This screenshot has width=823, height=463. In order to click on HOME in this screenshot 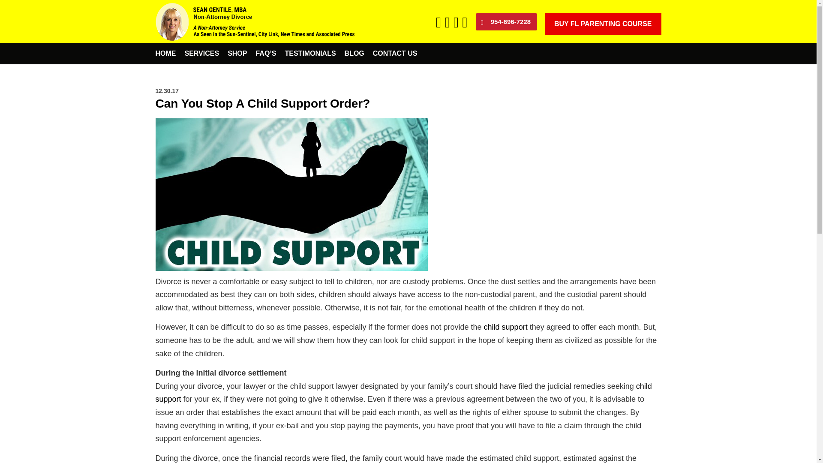, I will do `click(165, 53)`.